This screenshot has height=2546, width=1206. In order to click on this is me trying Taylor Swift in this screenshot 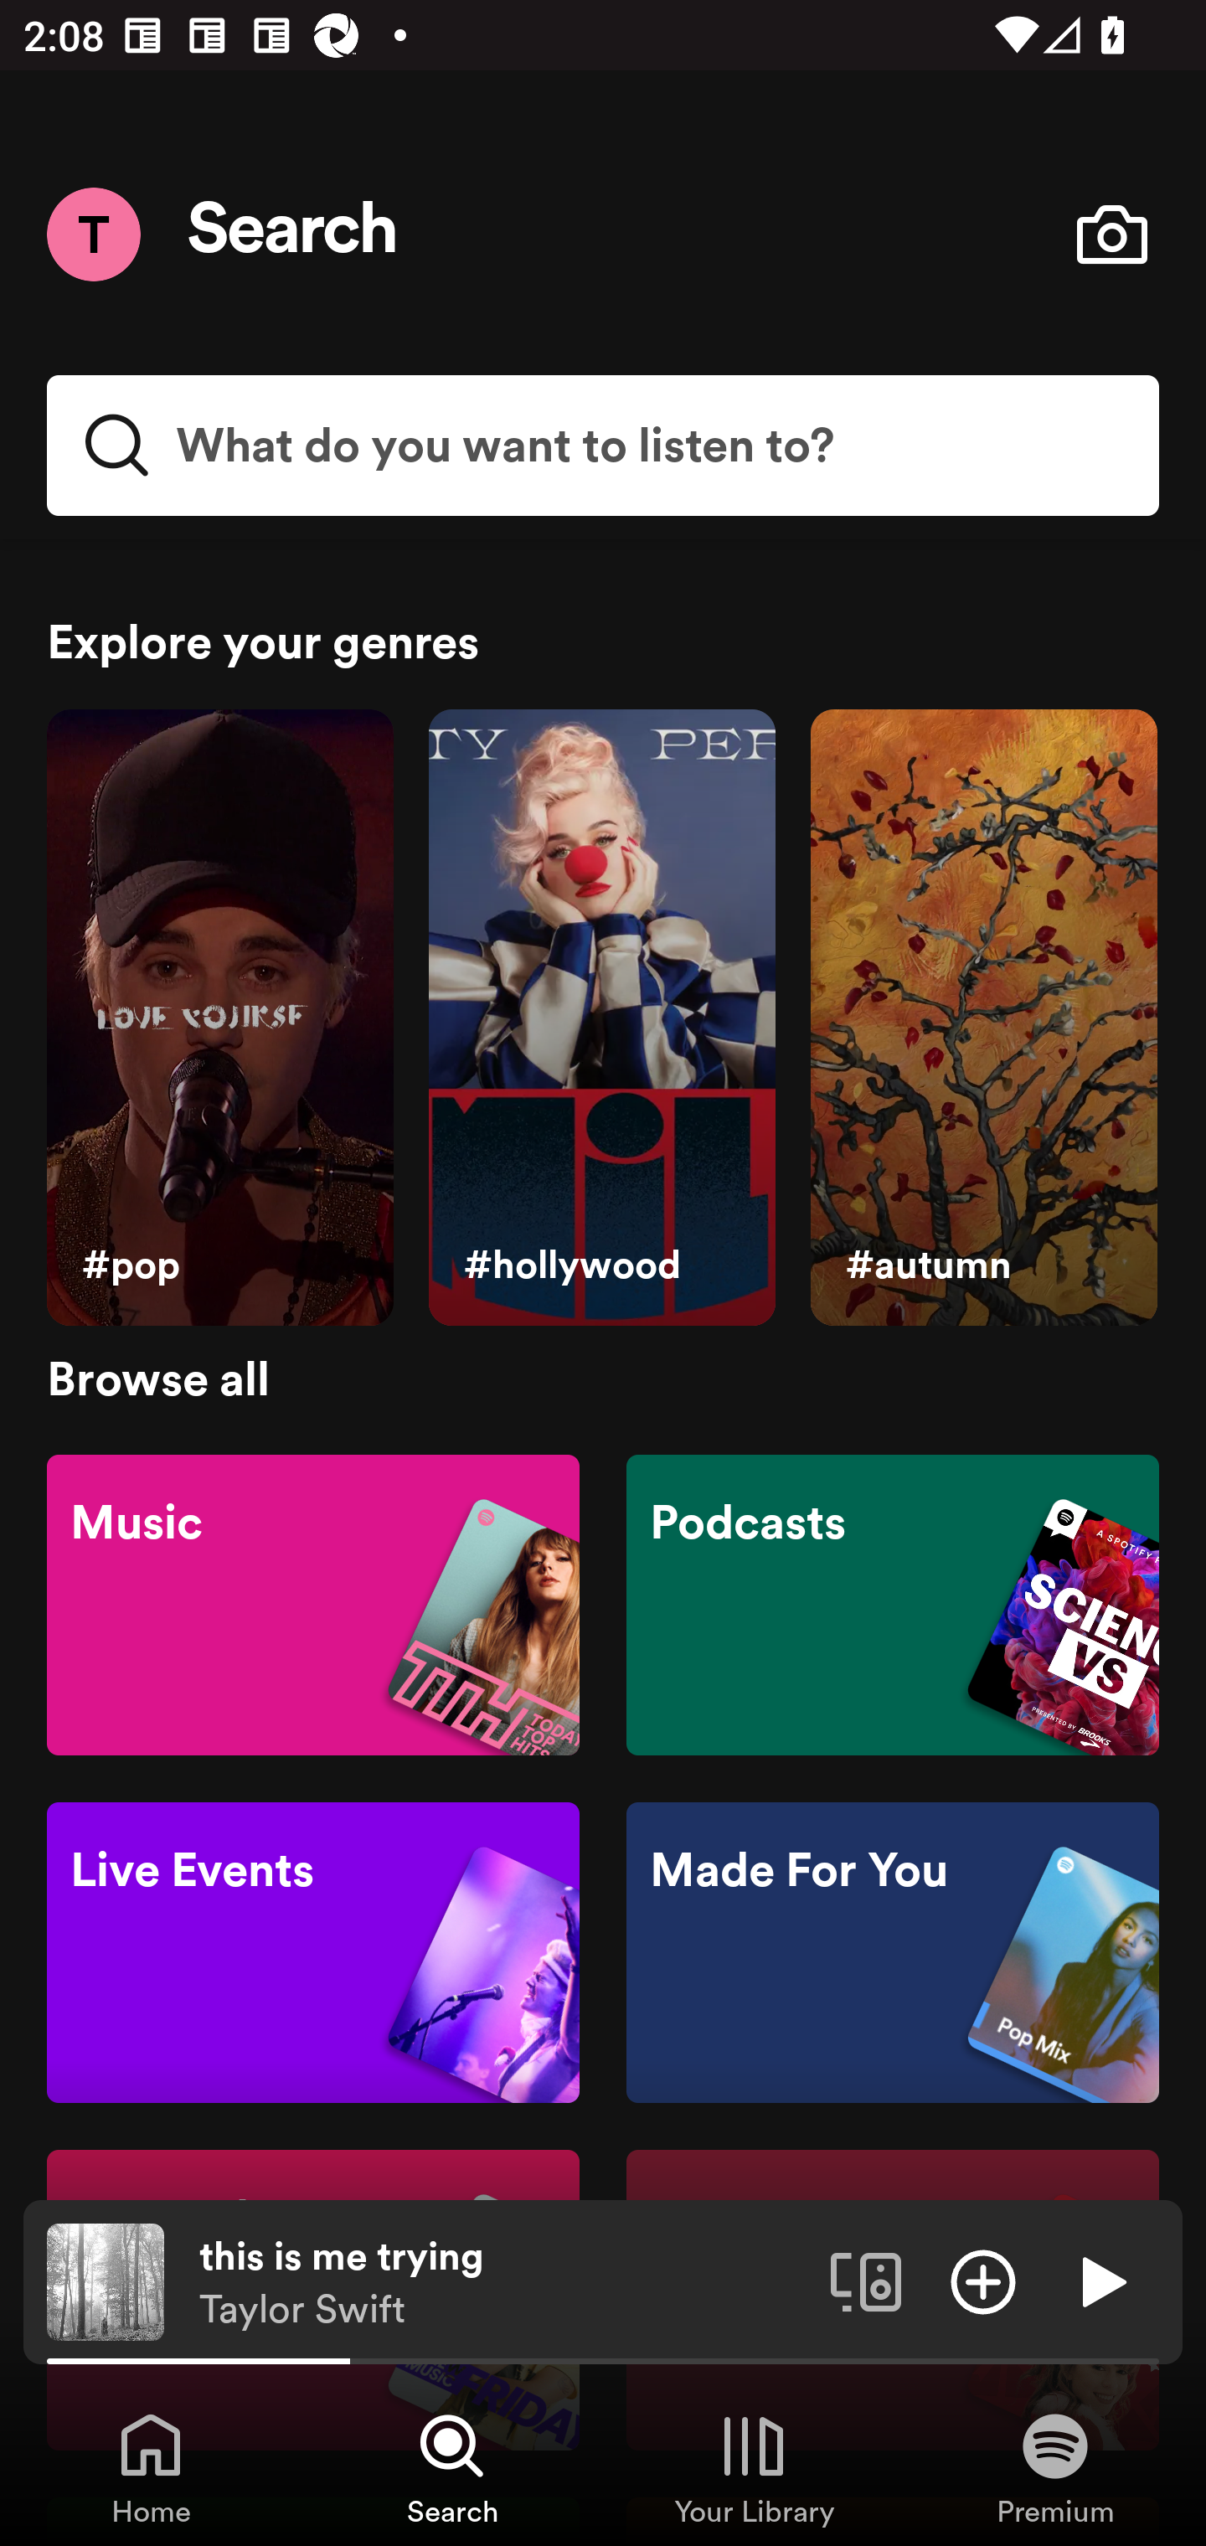, I will do `click(502, 2282)`.